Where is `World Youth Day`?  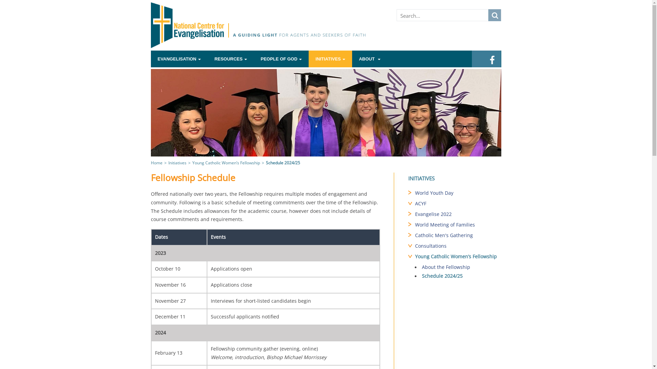
World Youth Day is located at coordinates (458, 194).